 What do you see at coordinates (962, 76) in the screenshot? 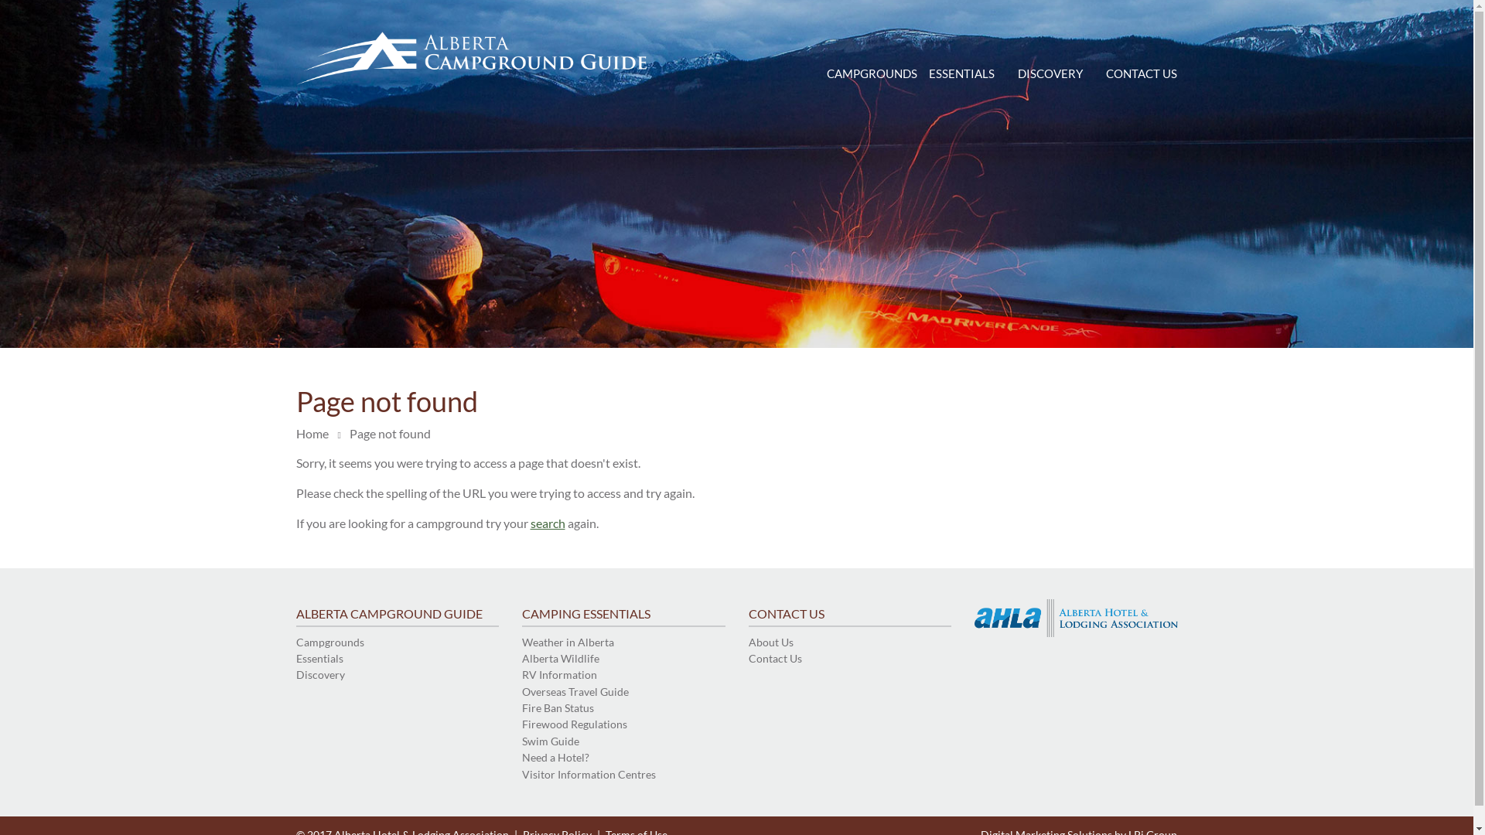
I see `ESSENTIALS` at bounding box center [962, 76].